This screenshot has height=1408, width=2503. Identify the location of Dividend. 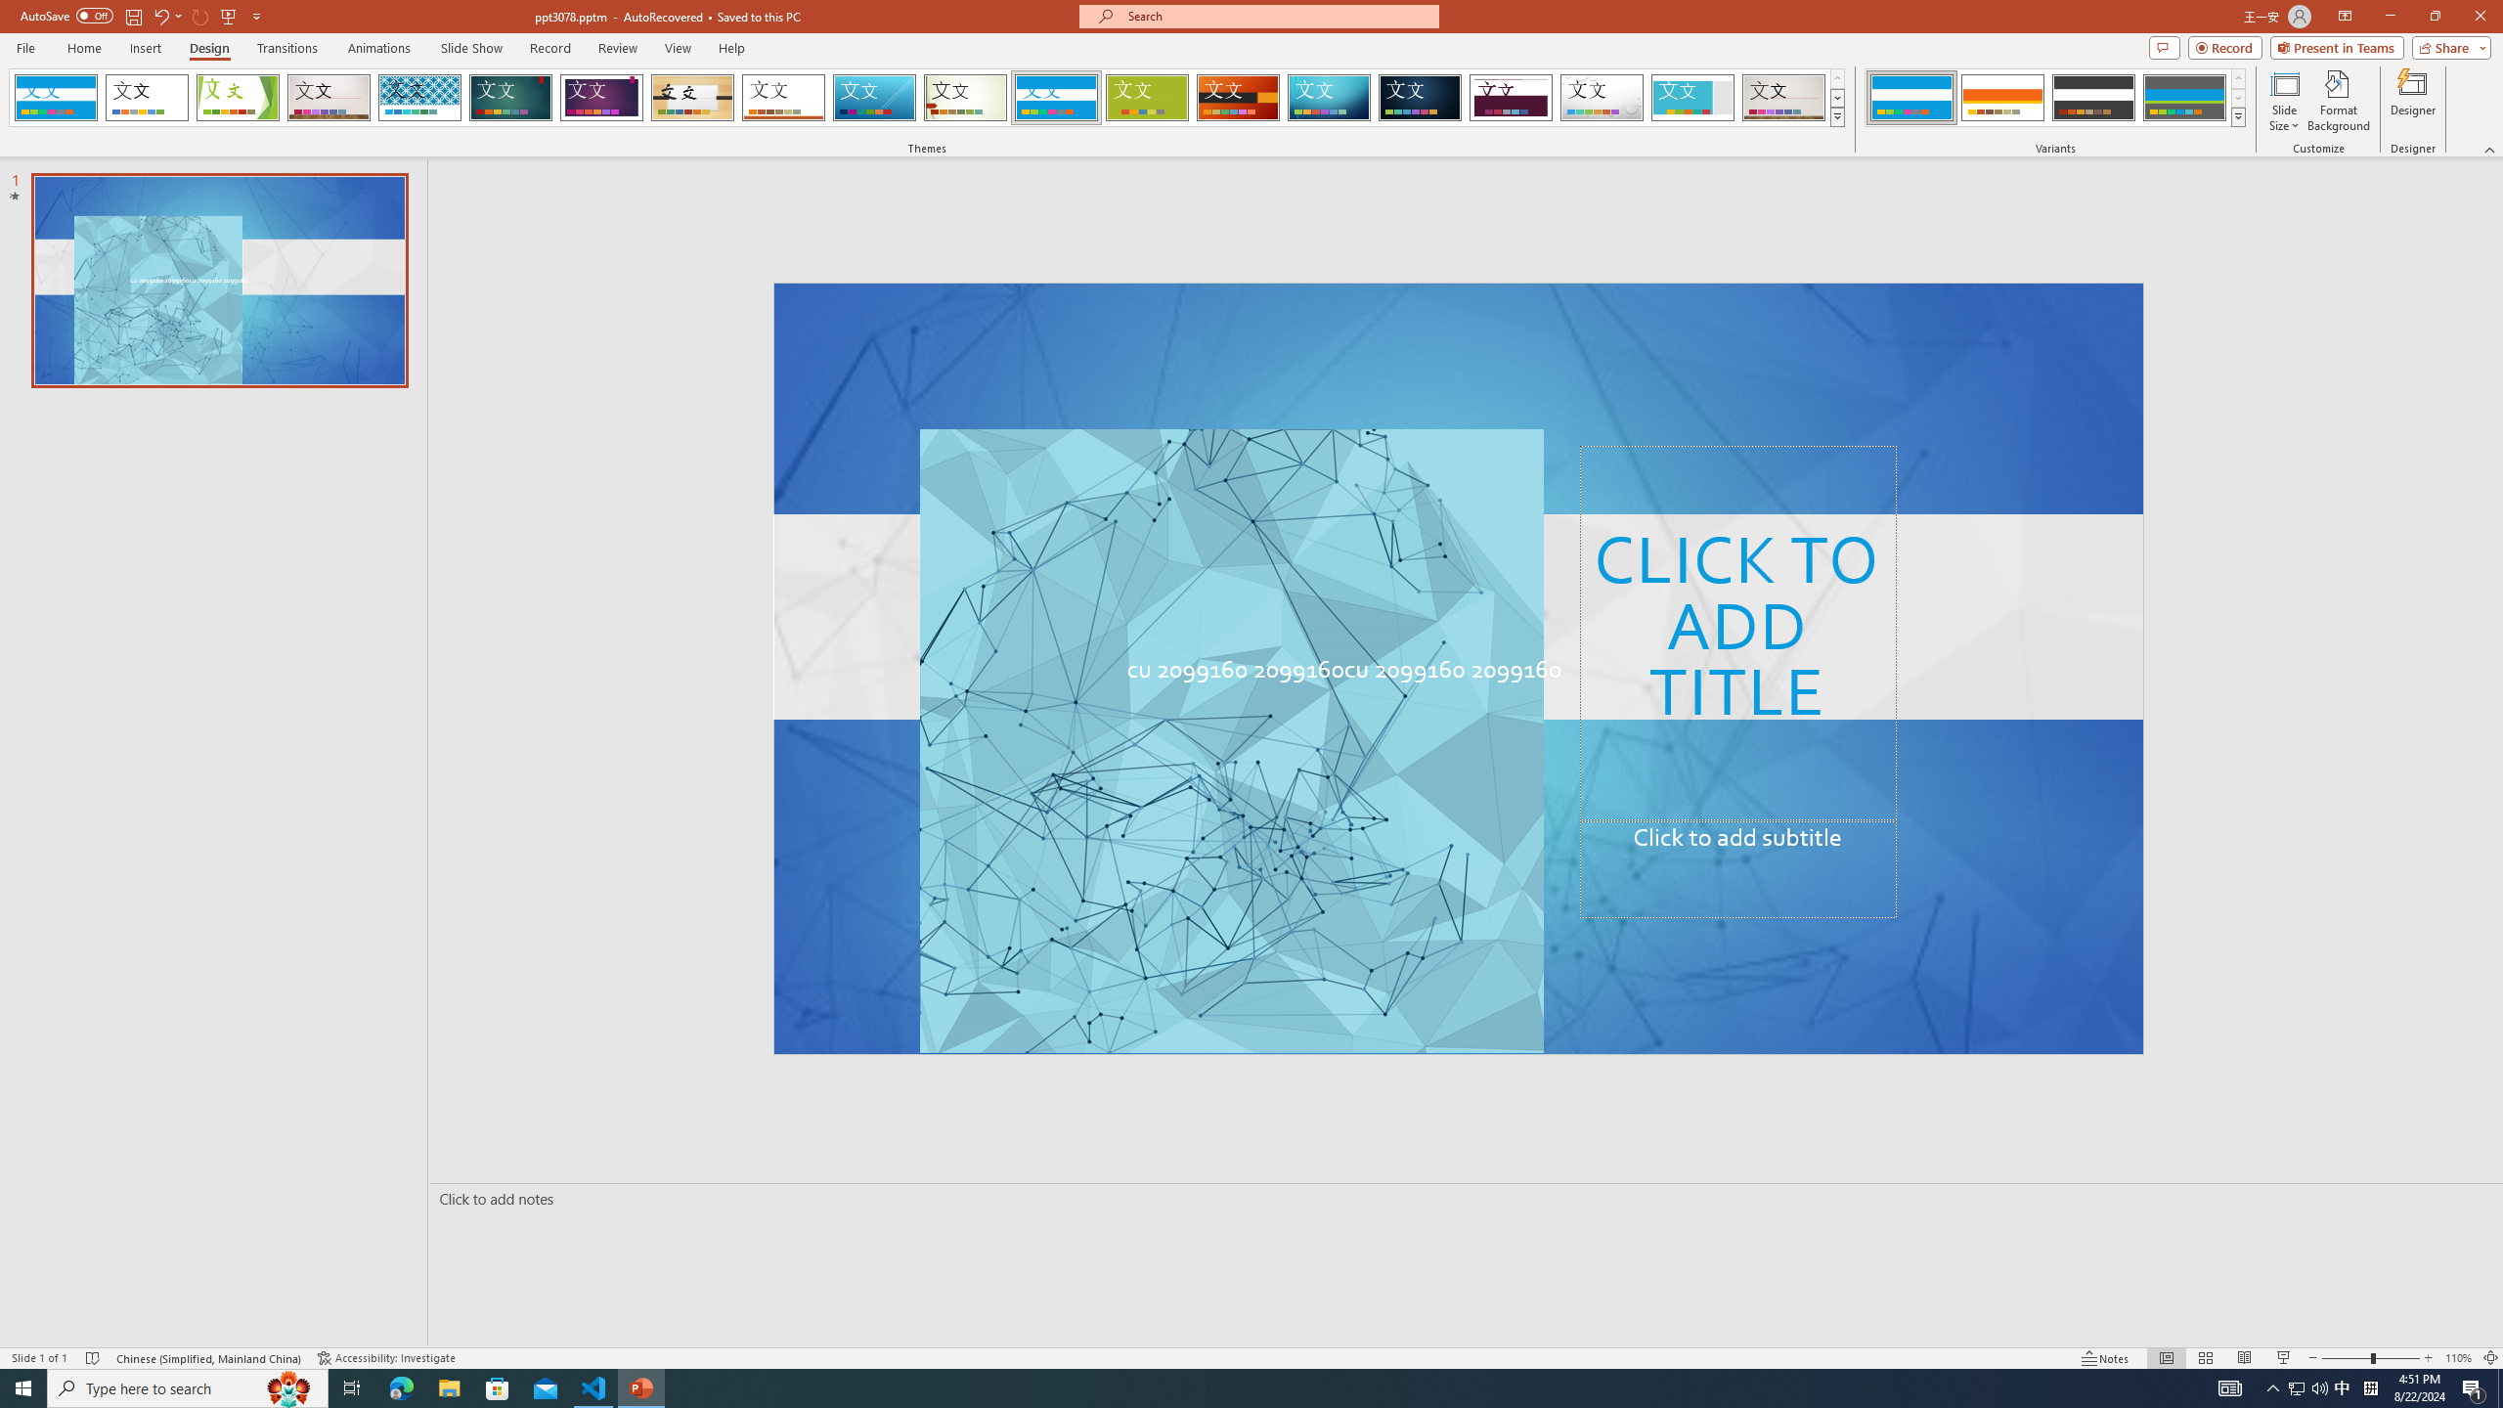
(1512, 98).